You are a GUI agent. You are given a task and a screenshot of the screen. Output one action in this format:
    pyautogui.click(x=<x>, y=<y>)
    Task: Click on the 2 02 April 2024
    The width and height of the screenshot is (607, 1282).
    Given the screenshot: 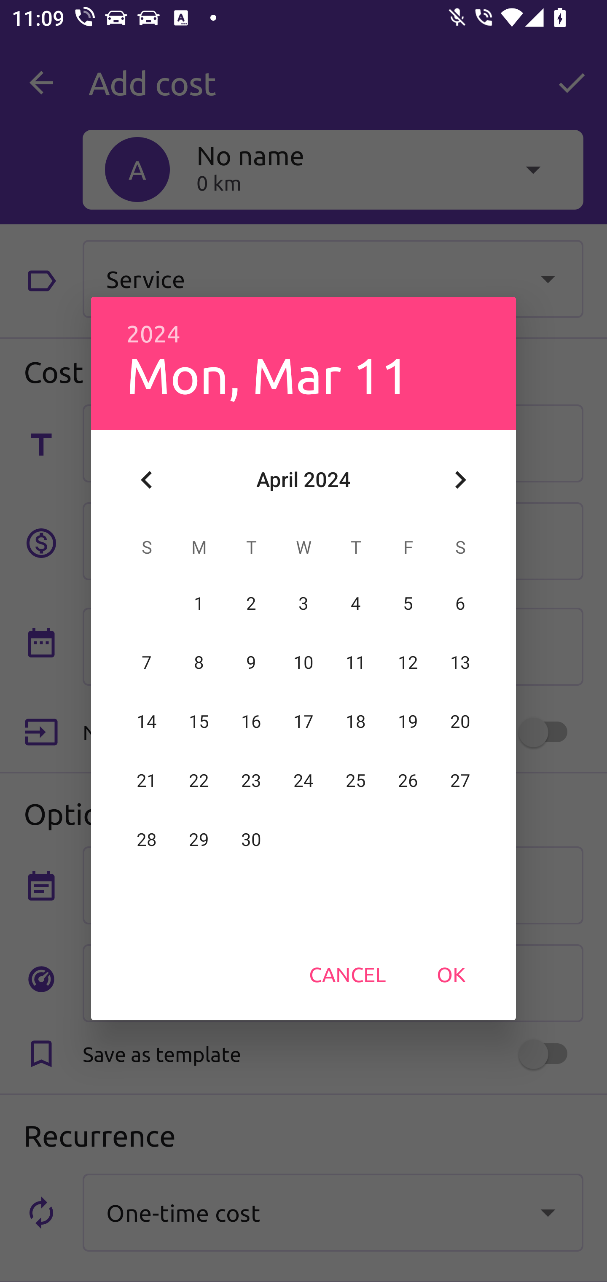 What is the action you would take?
    pyautogui.click(x=251, y=603)
    